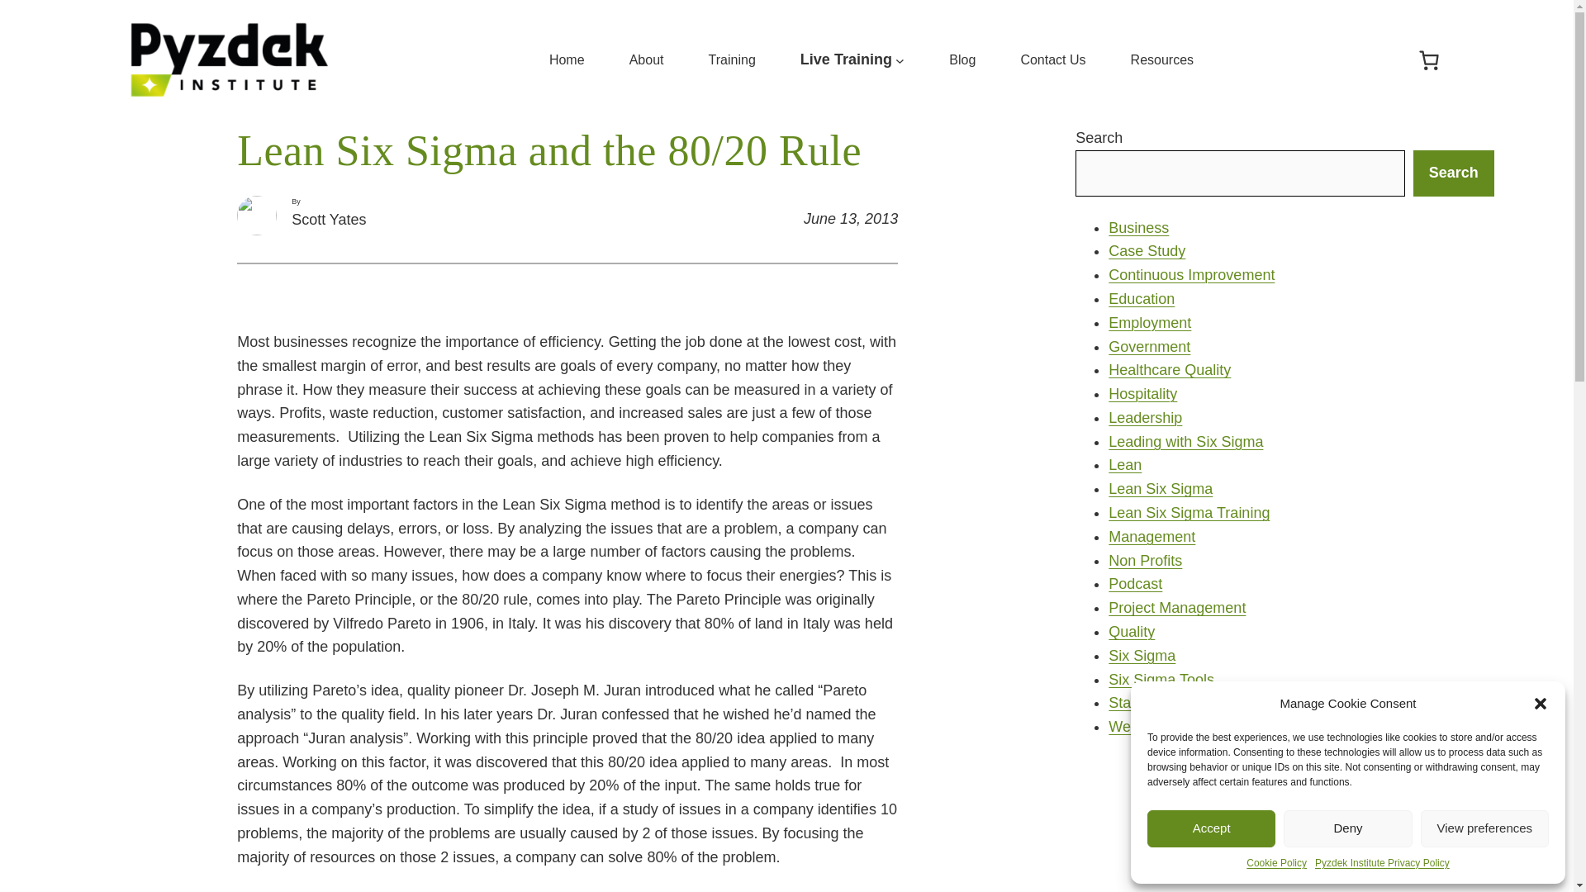 This screenshot has height=892, width=1586. What do you see at coordinates (1346, 828) in the screenshot?
I see `Deny` at bounding box center [1346, 828].